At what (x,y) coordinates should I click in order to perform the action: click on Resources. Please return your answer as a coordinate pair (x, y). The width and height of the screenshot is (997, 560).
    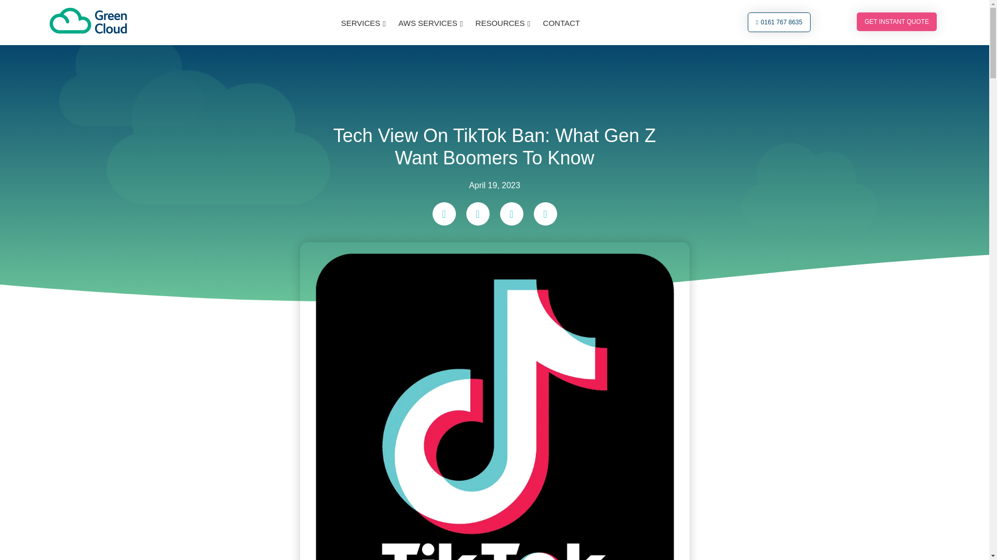
    Looking at the image, I should click on (503, 23).